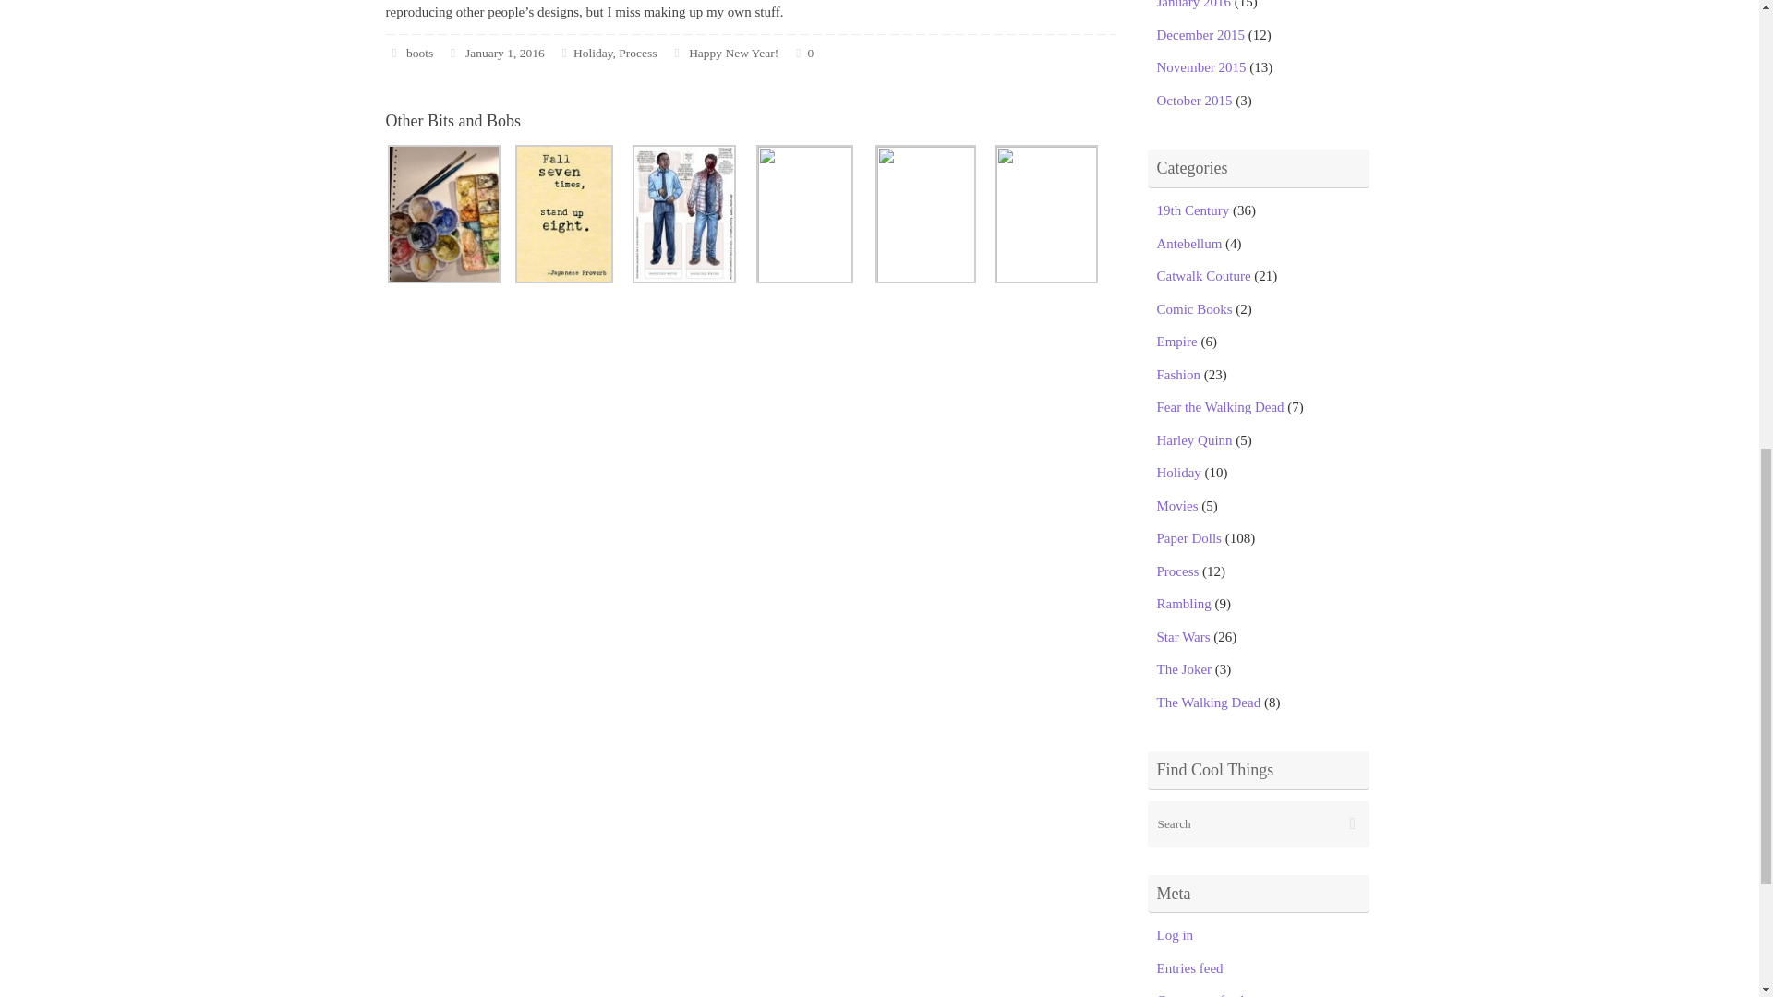 The height and width of the screenshot is (997, 1773). What do you see at coordinates (1200, 66) in the screenshot?
I see `November 2015` at bounding box center [1200, 66].